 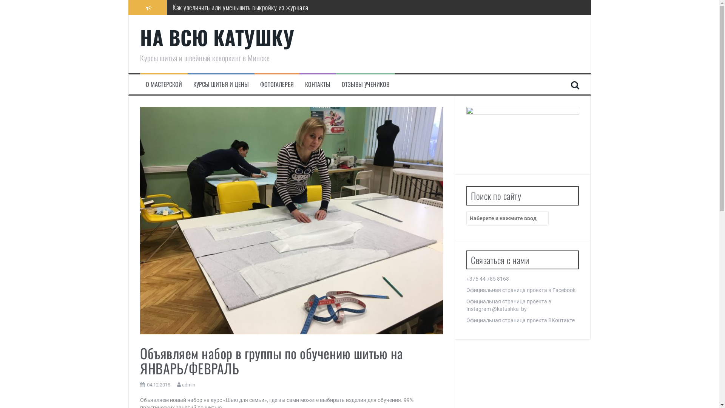 I want to click on 04.12.2018, so click(x=159, y=385).